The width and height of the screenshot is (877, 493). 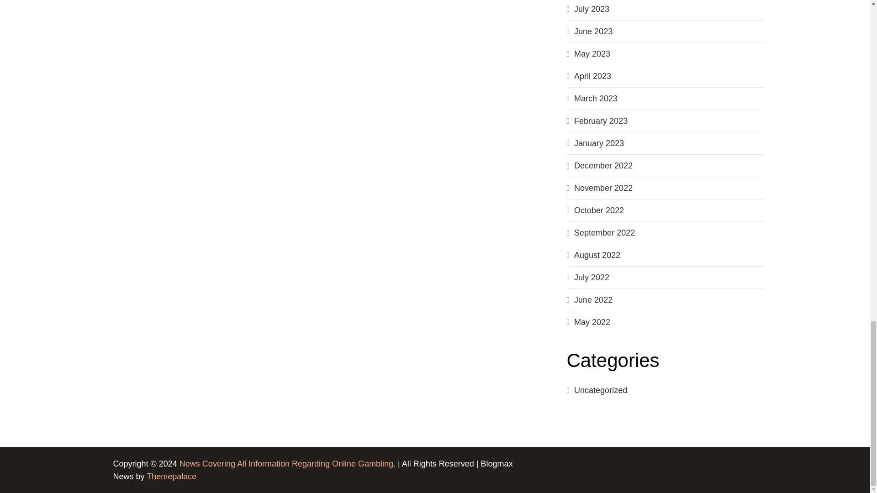 What do you see at coordinates (592, 9) in the screenshot?
I see `July 2023` at bounding box center [592, 9].